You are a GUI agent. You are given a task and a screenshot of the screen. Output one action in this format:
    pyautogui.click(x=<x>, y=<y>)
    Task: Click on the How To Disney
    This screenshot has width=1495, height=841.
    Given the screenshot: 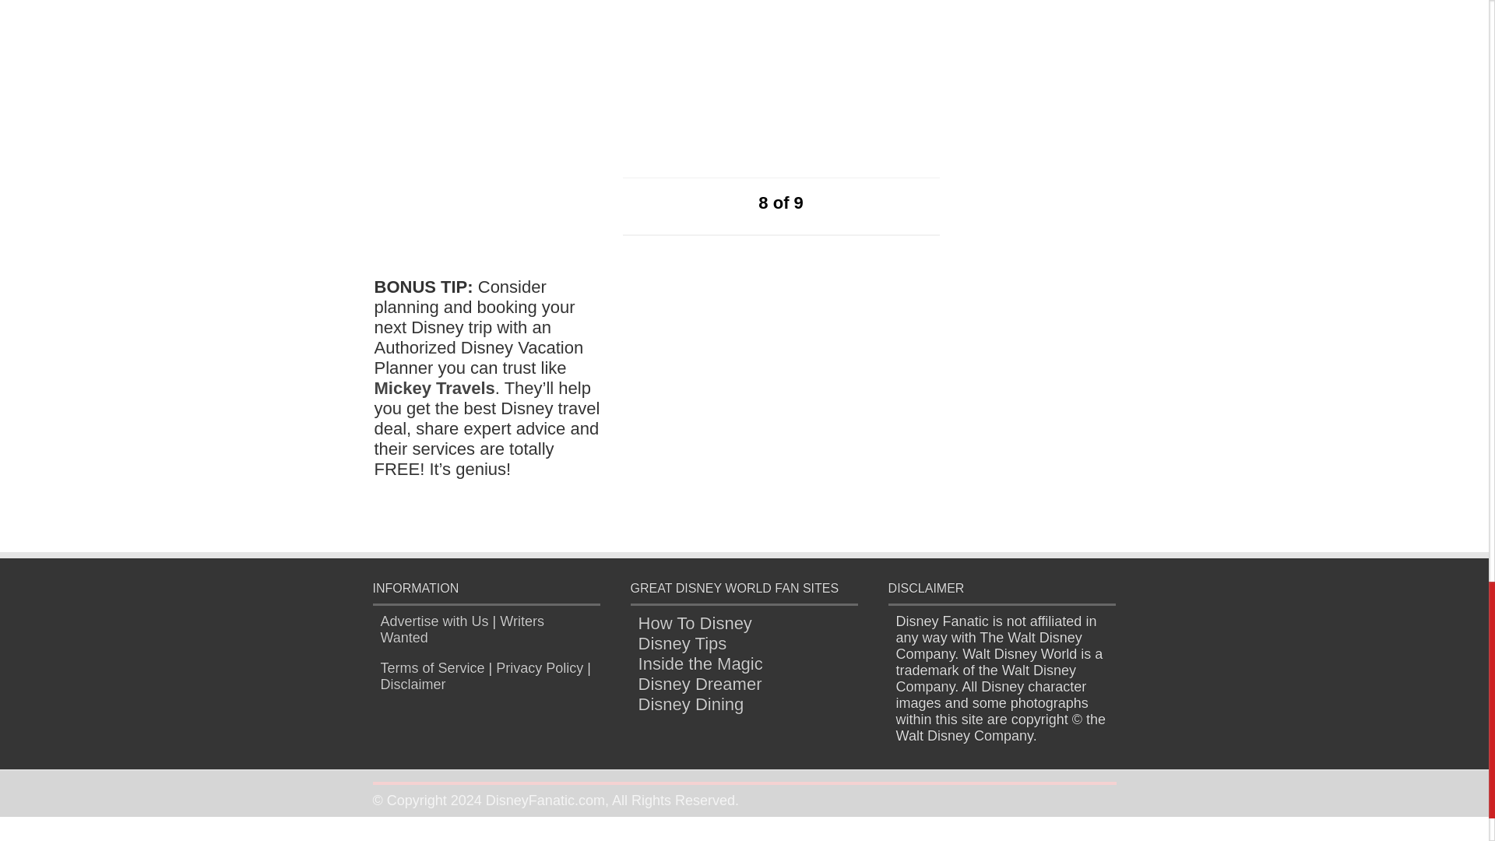 What is the action you would take?
    pyautogui.click(x=695, y=623)
    